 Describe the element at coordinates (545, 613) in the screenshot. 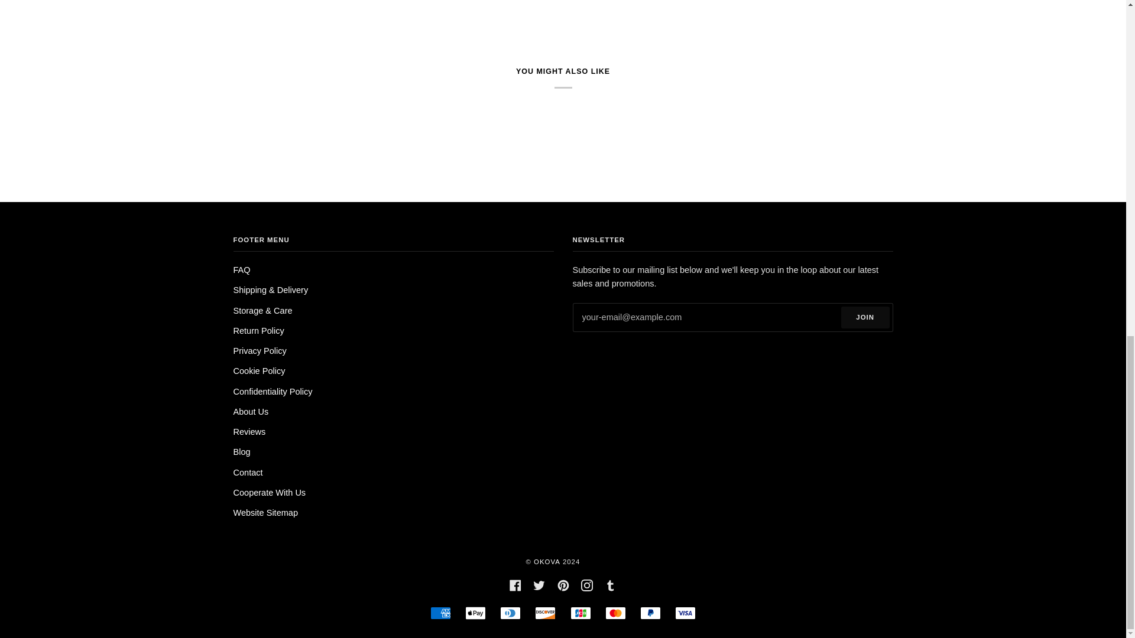

I see `DISCOVER` at that location.